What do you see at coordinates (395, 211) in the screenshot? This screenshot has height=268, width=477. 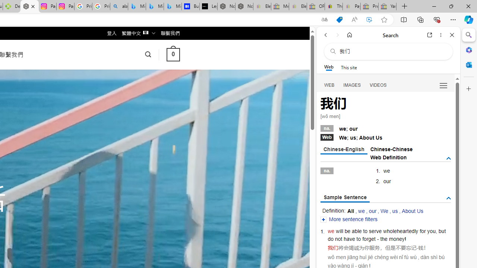 I see `us` at bounding box center [395, 211].